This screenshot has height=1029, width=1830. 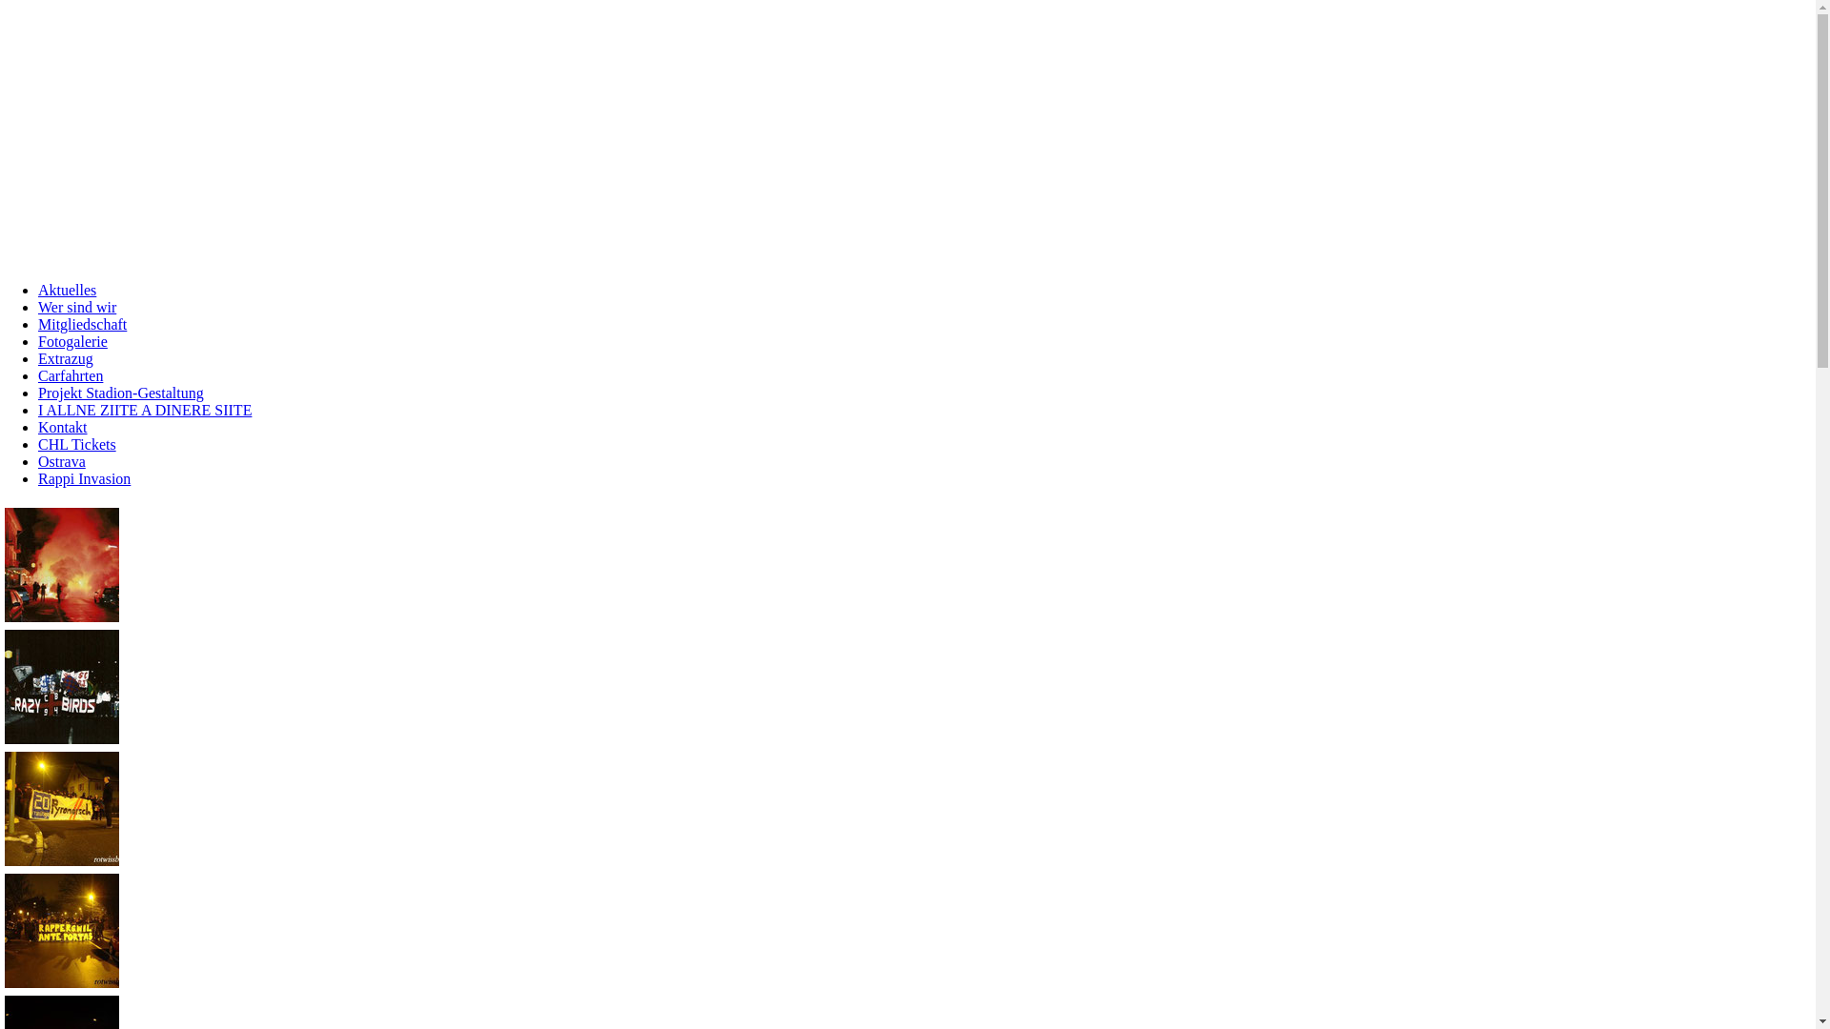 I want to click on Extrazug, so click(x=66, y=358).